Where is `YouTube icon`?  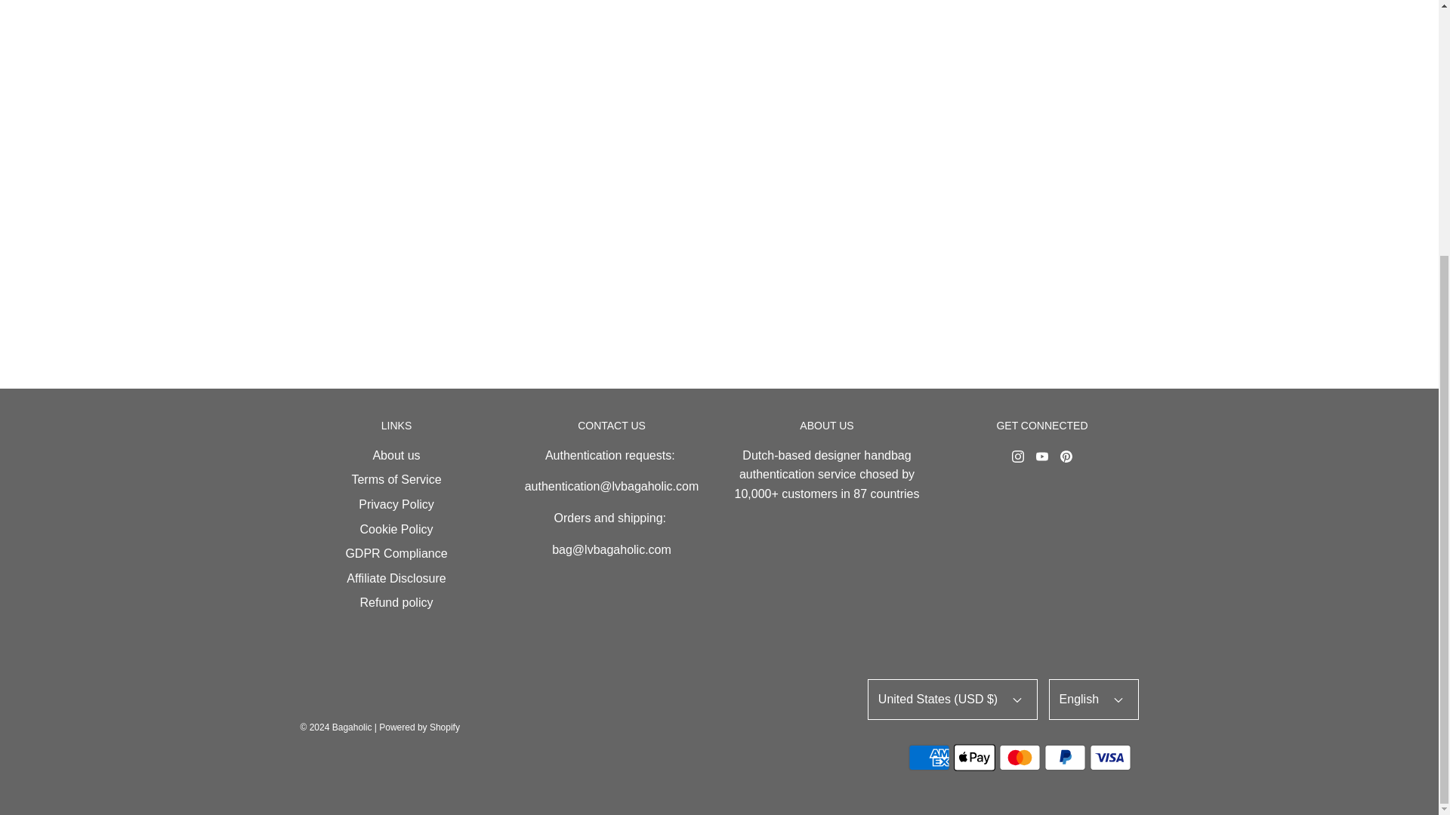 YouTube icon is located at coordinates (1042, 457).